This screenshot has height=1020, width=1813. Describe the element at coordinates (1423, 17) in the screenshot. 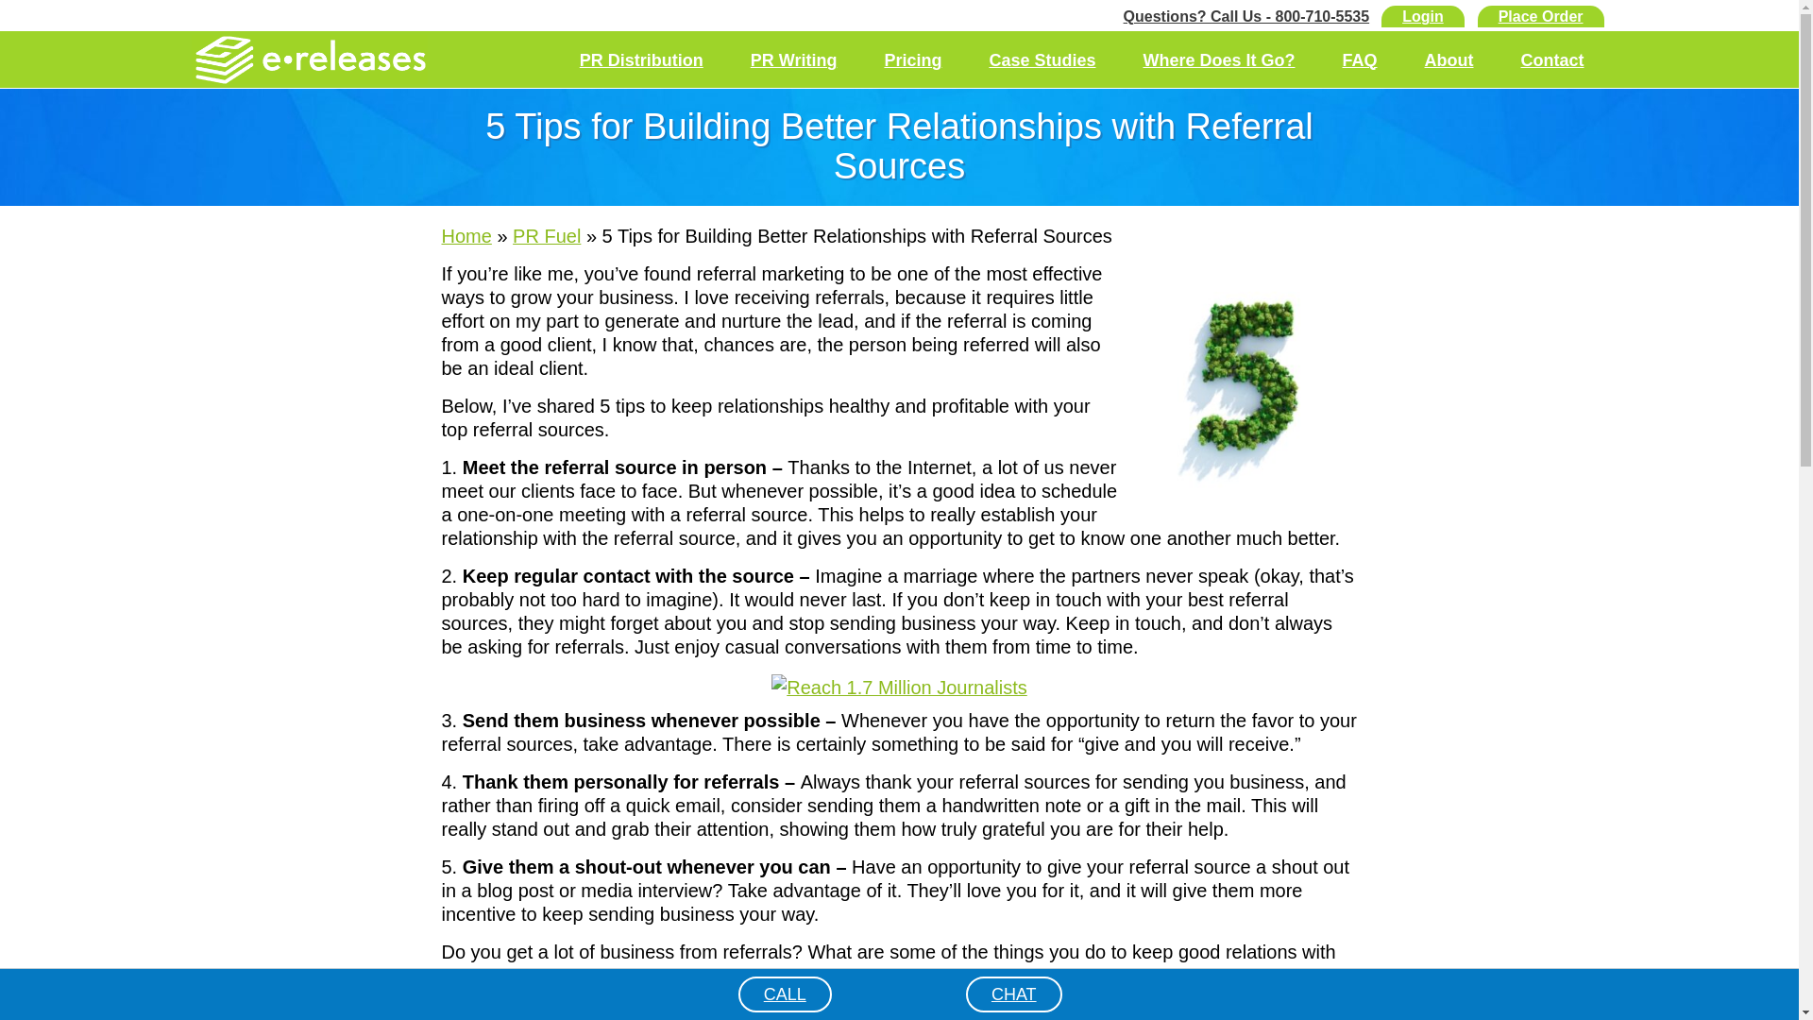

I see `Login` at that location.